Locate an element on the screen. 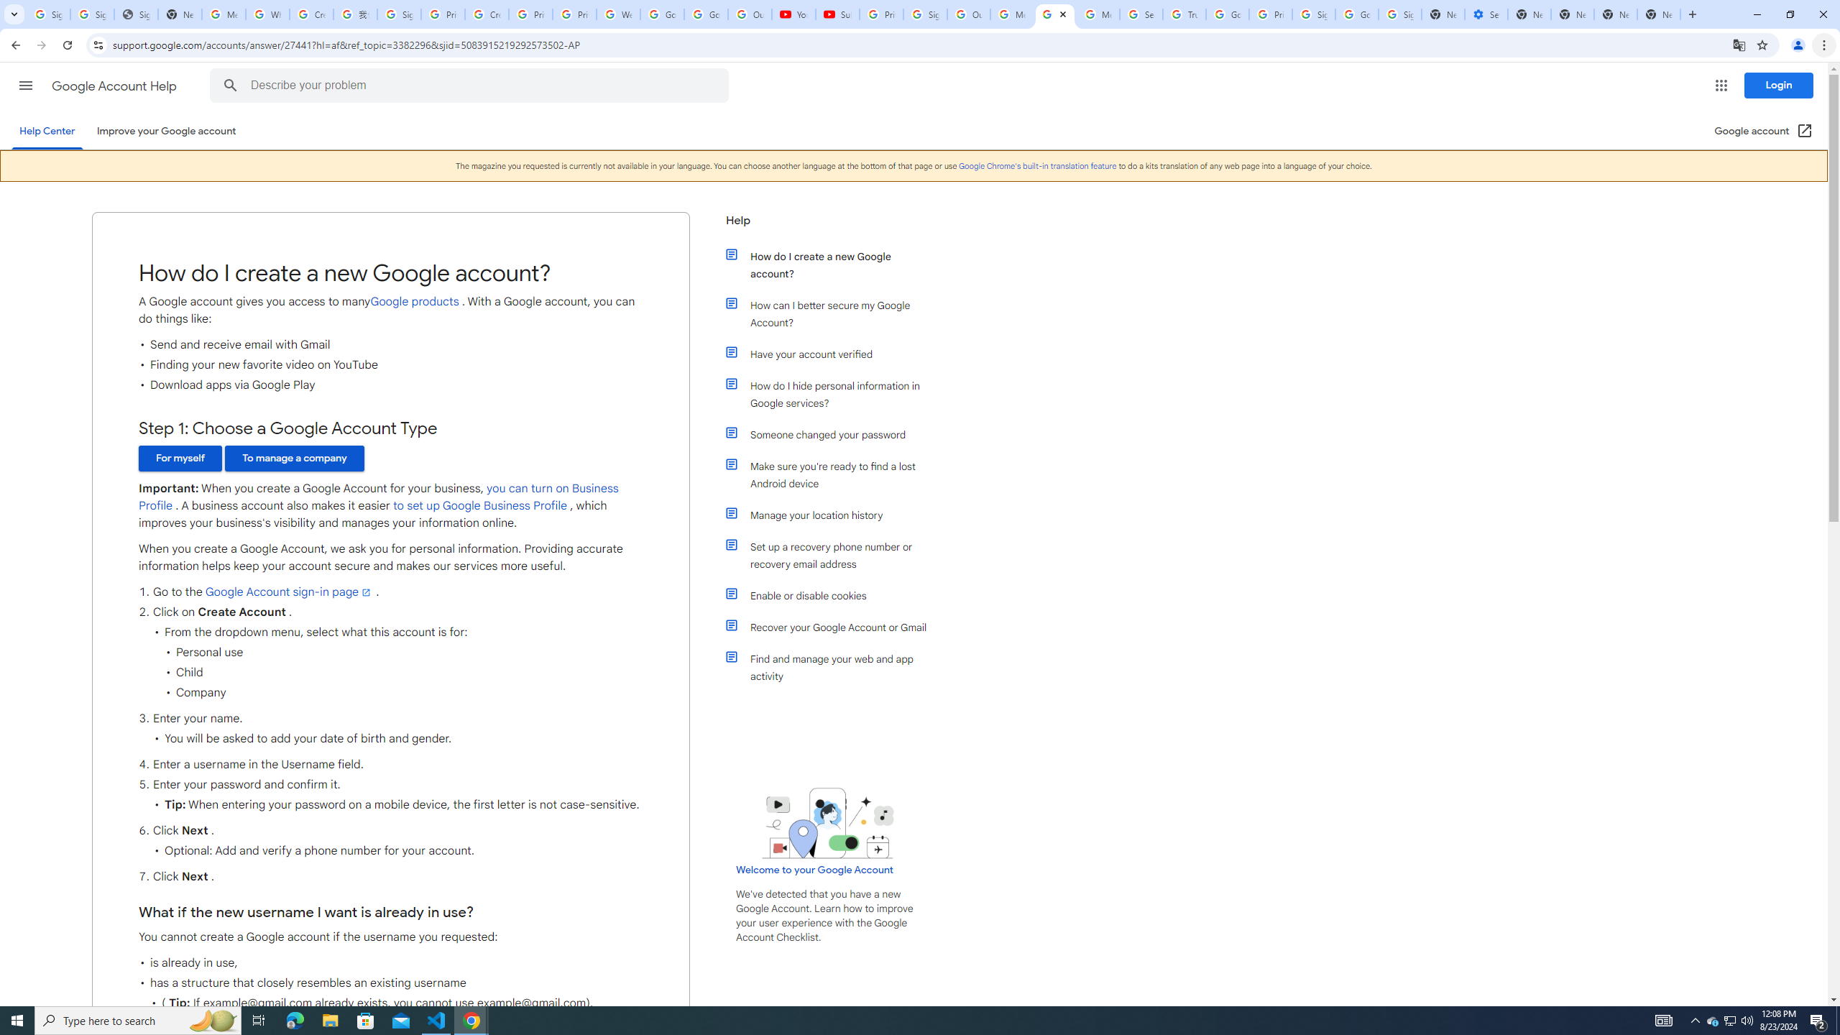  You is located at coordinates (1798, 45).